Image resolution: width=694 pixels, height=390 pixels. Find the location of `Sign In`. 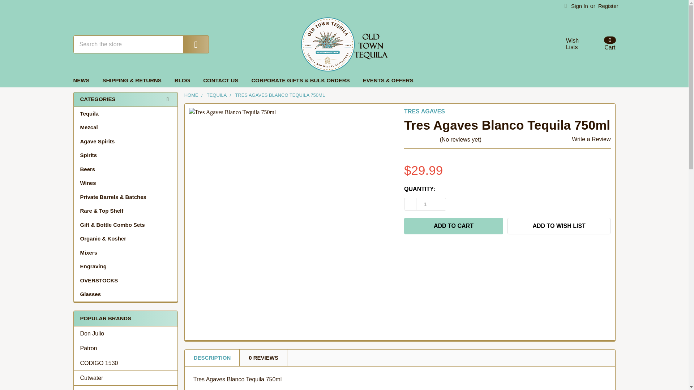

Sign In is located at coordinates (601, 44).